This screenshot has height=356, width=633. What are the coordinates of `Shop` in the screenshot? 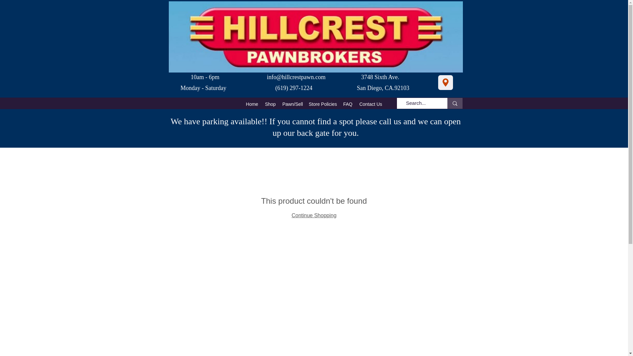 It's located at (270, 104).